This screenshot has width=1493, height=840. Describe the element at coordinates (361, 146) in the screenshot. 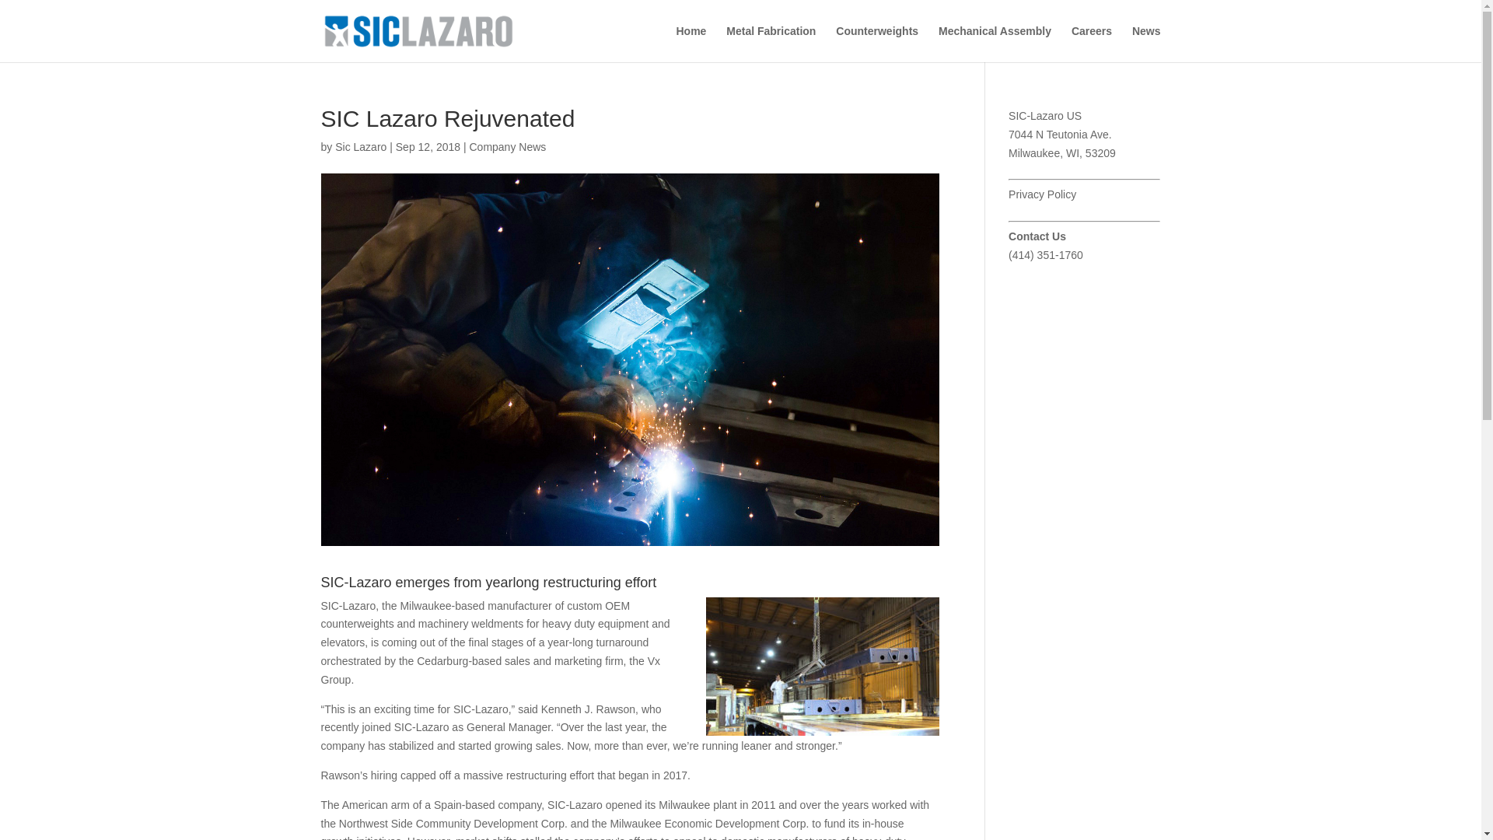

I see `Posts by Sic Lazaro` at that location.